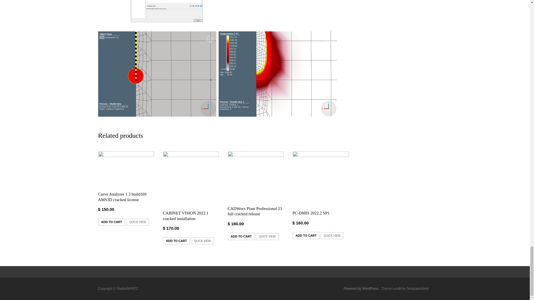 The width and height of the screenshot is (534, 300). Describe the element at coordinates (111, 222) in the screenshot. I see `ADD TO CART` at that location.